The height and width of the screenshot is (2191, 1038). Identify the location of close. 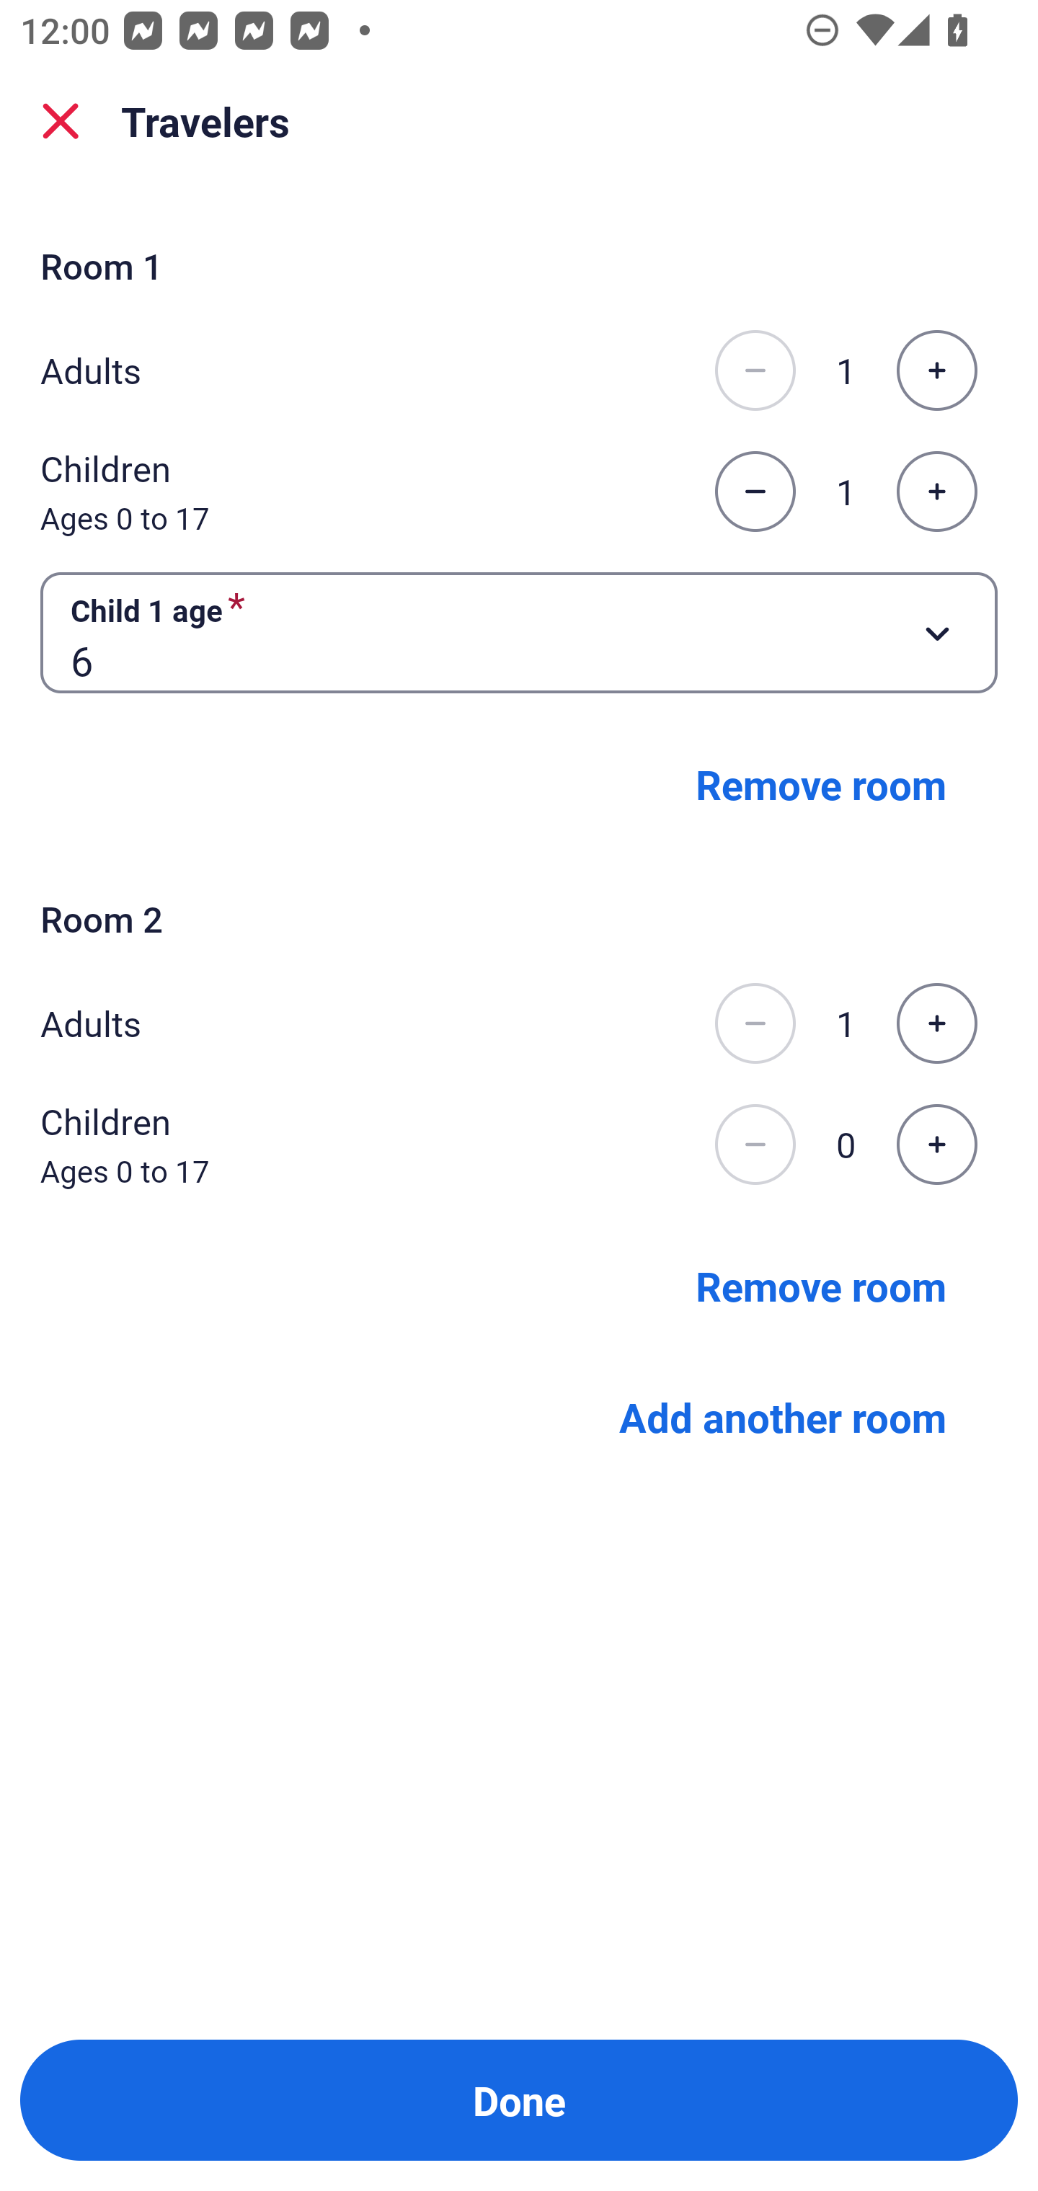
(61, 121).